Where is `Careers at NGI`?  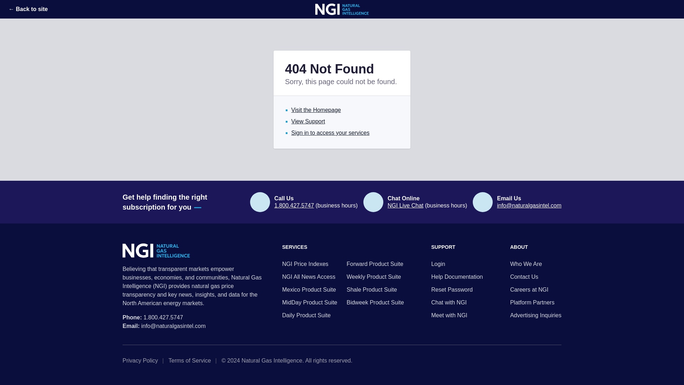 Careers at NGI is located at coordinates (536, 290).